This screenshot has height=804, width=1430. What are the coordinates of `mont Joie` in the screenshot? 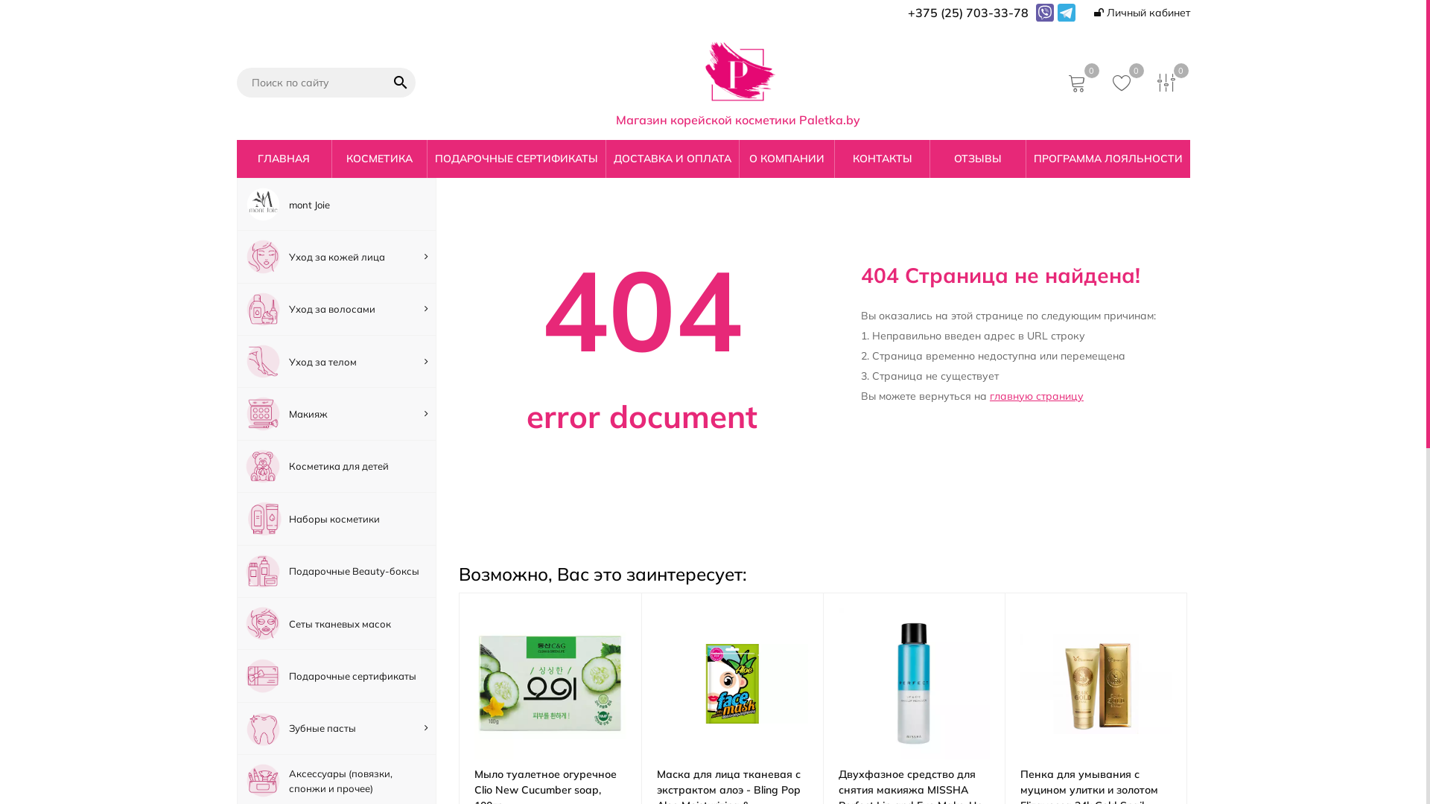 It's located at (337, 204).